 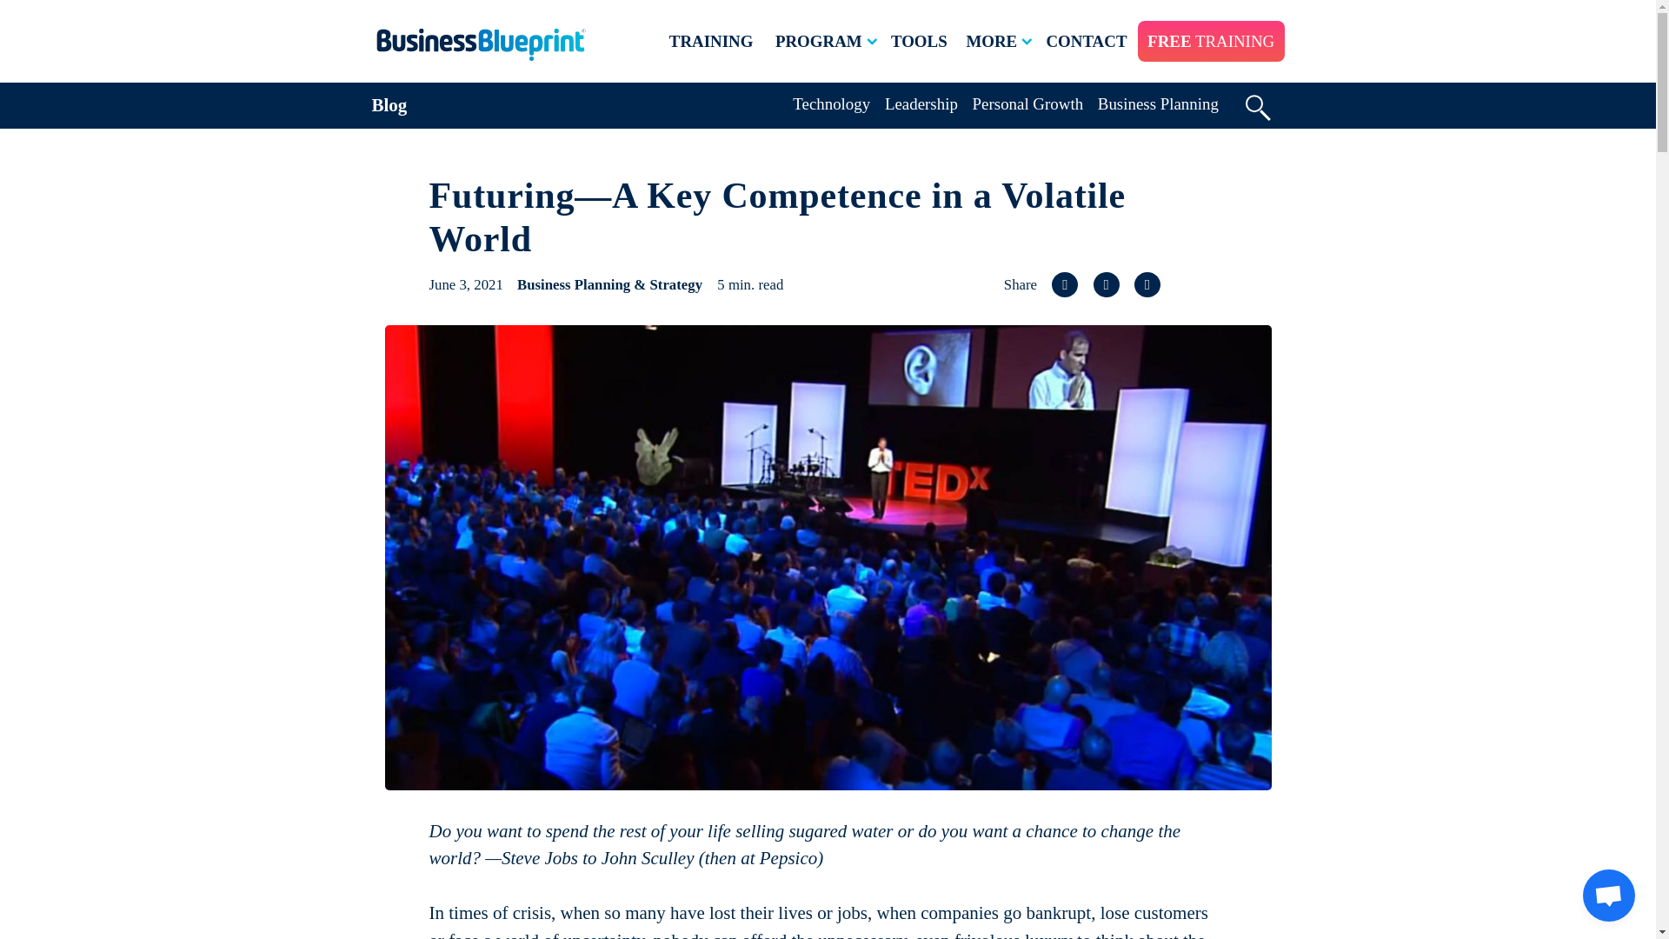 What do you see at coordinates (1158, 103) in the screenshot?
I see `Business Planning` at bounding box center [1158, 103].